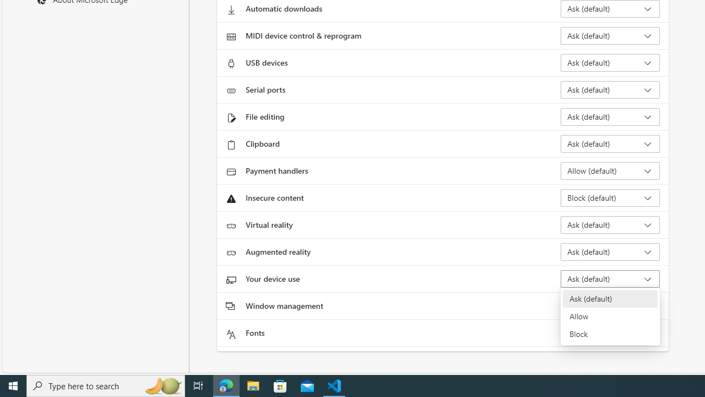 The height and width of the screenshot is (397, 705). What do you see at coordinates (610, 89) in the screenshot?
I see `Serial ports Ask (default)` at bounding box center [610, 89].